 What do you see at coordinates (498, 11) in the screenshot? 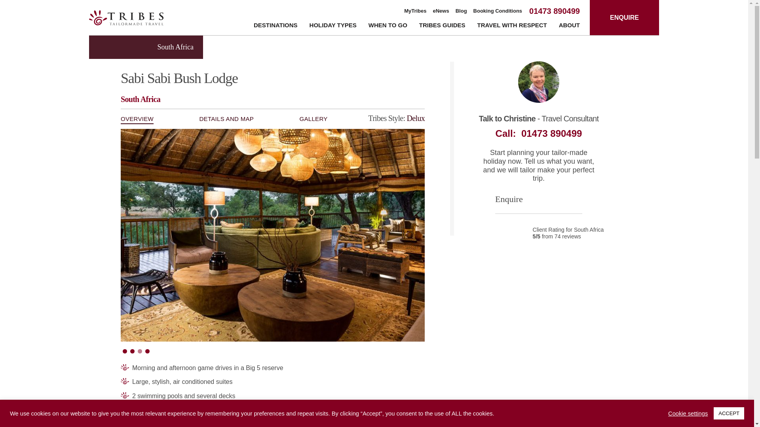
I see `Booking Conditions` at bounding box center [498, 11].